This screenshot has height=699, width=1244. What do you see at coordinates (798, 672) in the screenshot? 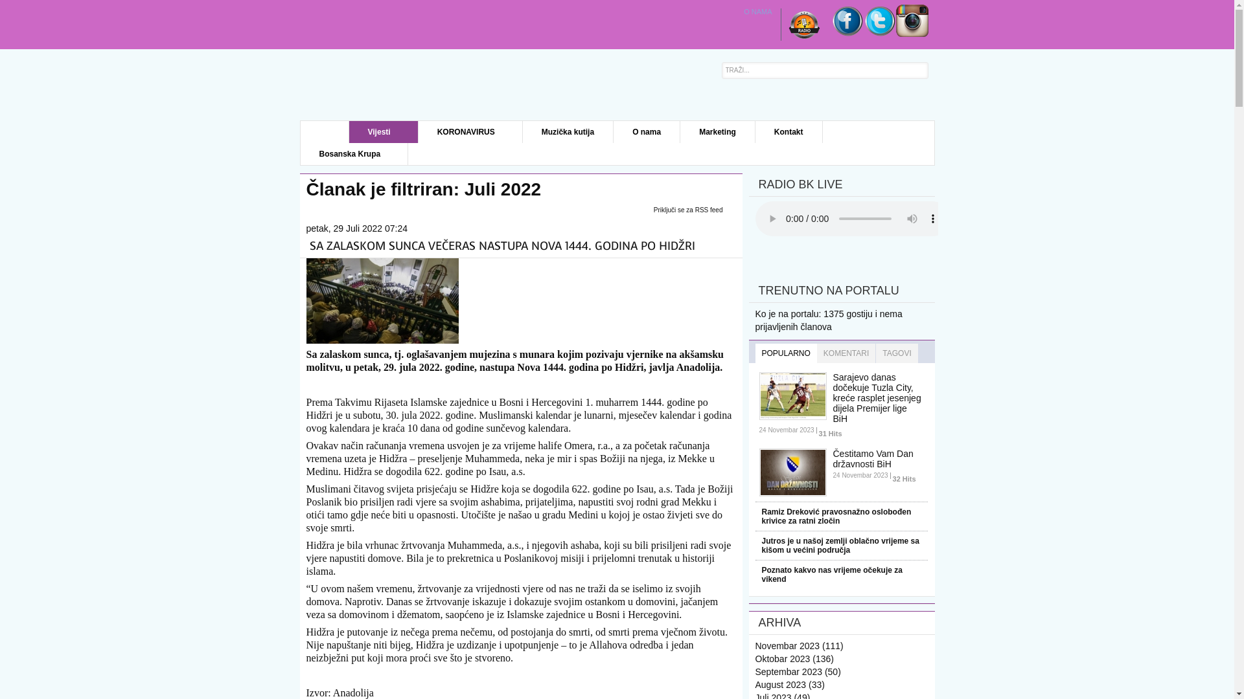
I see `Septembar 2023 (50)` at bounding box center [798, 672].